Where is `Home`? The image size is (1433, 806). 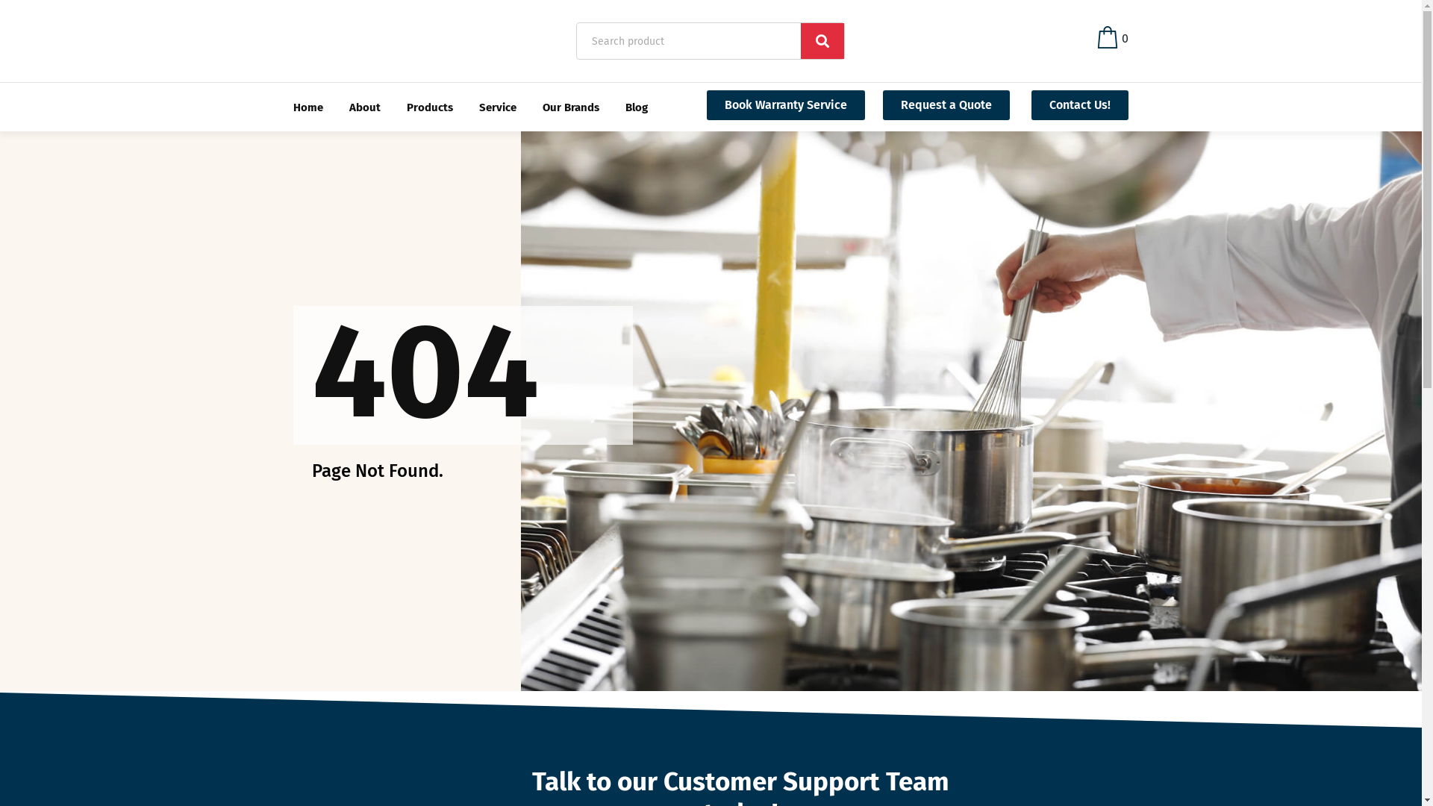 Home is located at coordinates (307, 107).